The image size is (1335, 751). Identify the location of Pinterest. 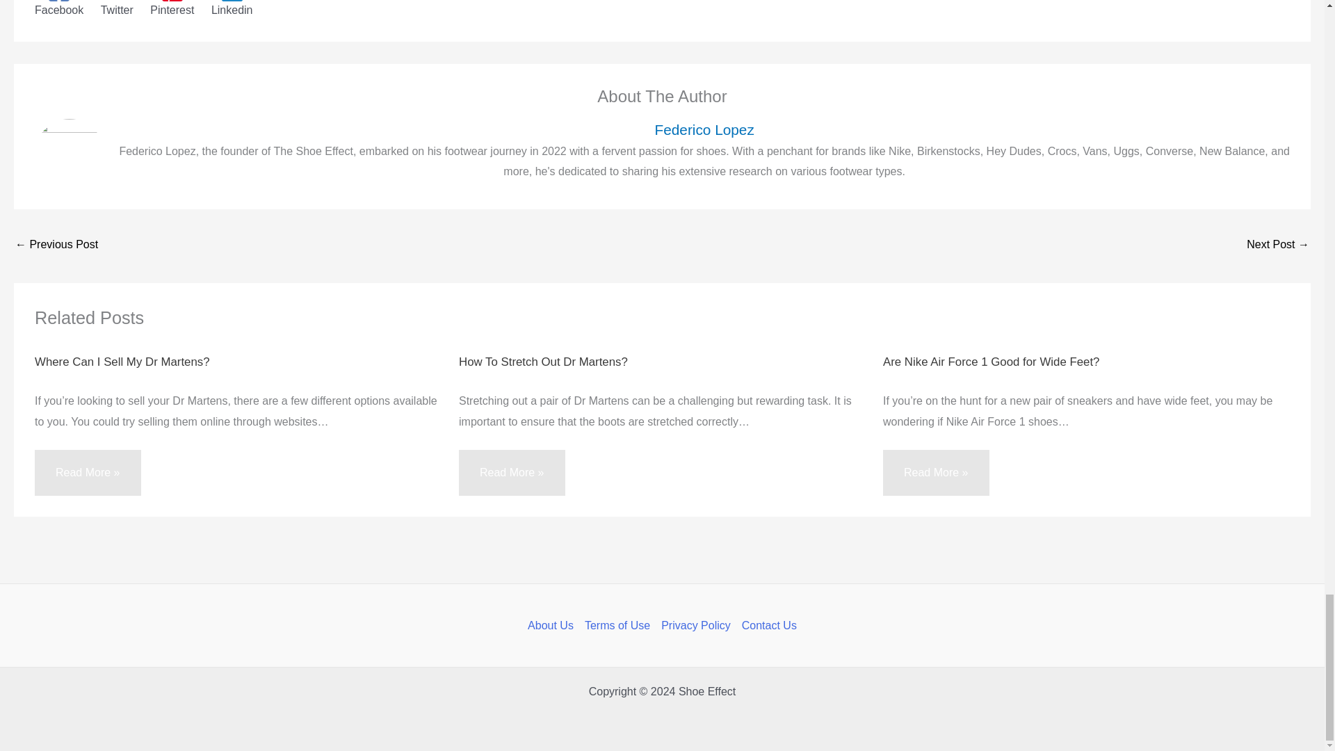
(171, 8).